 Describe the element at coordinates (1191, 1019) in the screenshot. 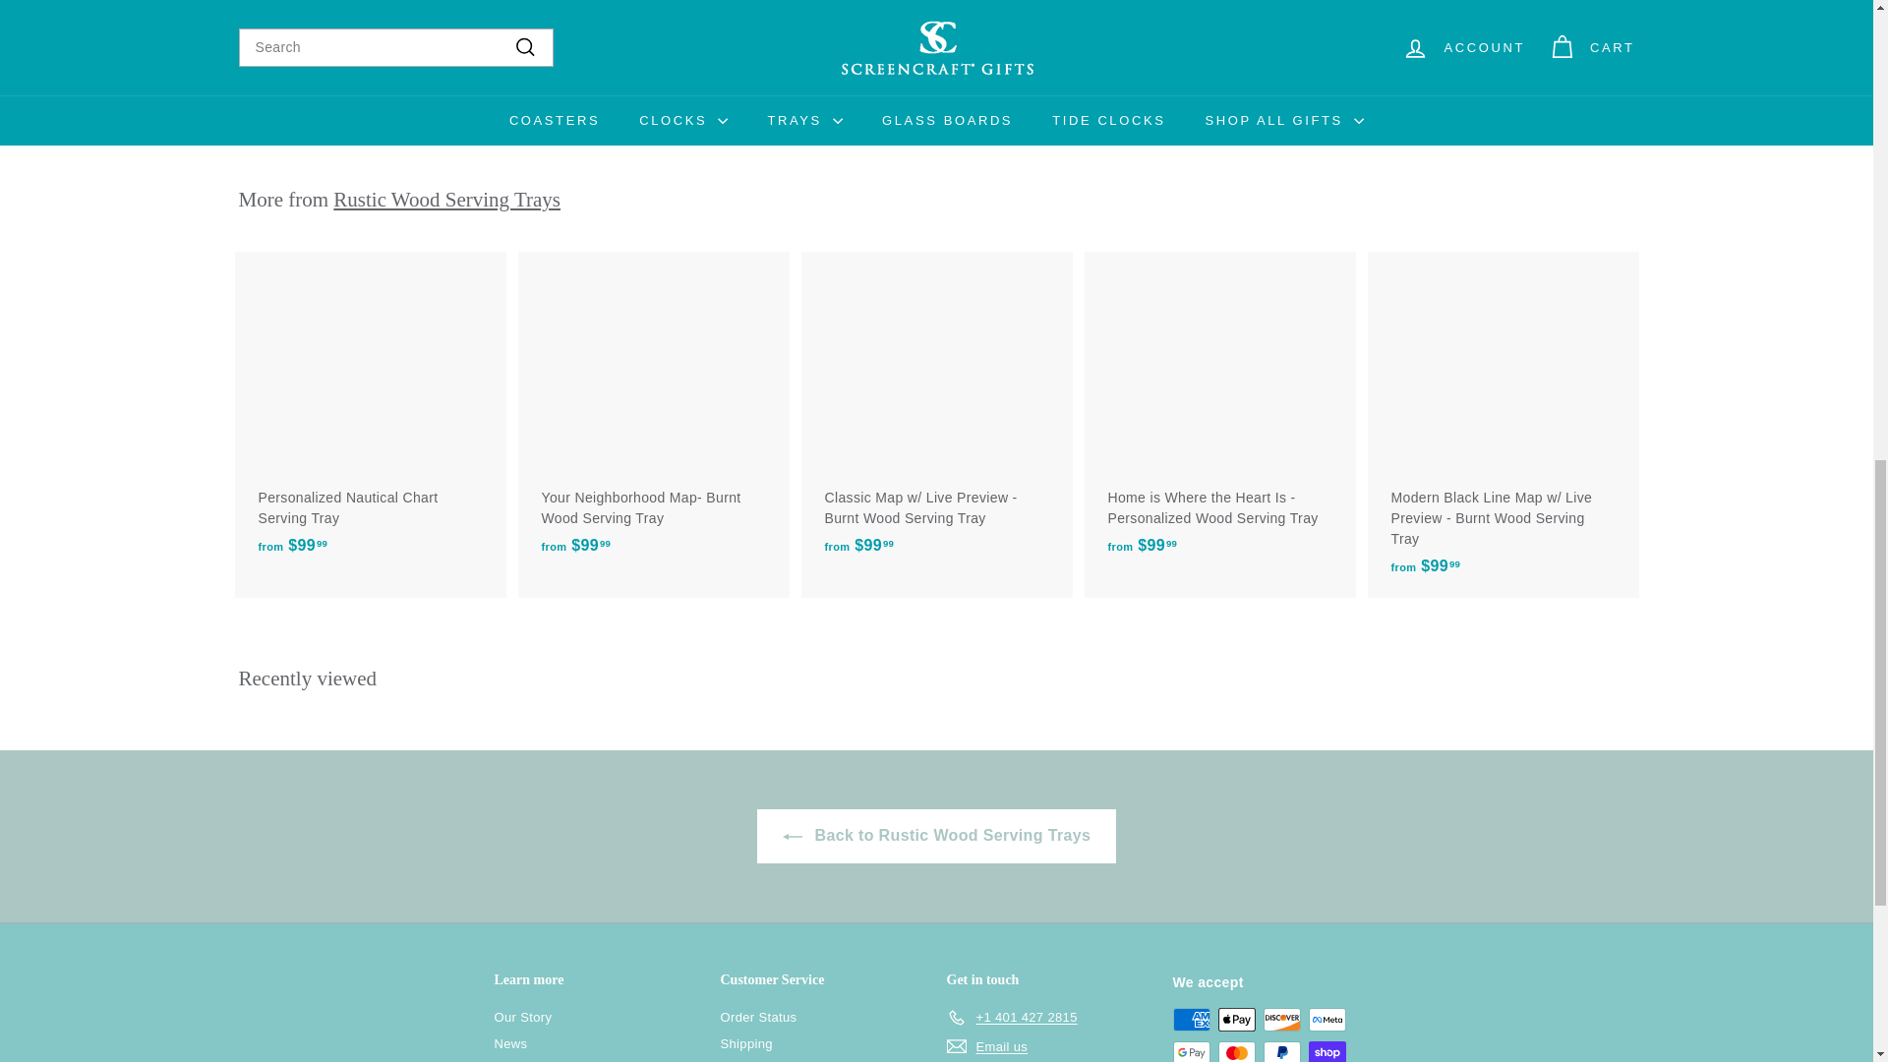

I see `American Express` at that location.